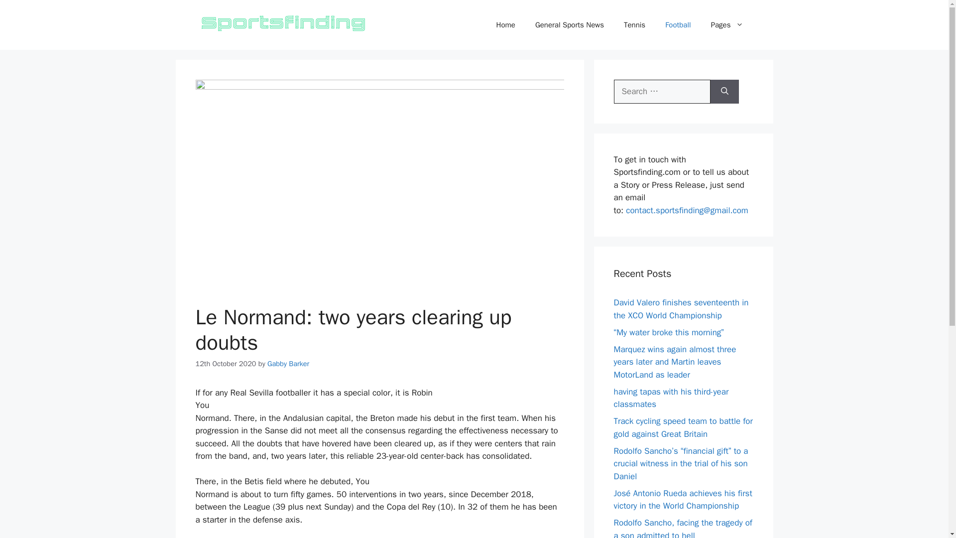 Image resolution: width=956 pixels, height=538 pixels. Describe the element at coordinates (288, 364) in the screenshot. I see `Gabby Barker` at that location.